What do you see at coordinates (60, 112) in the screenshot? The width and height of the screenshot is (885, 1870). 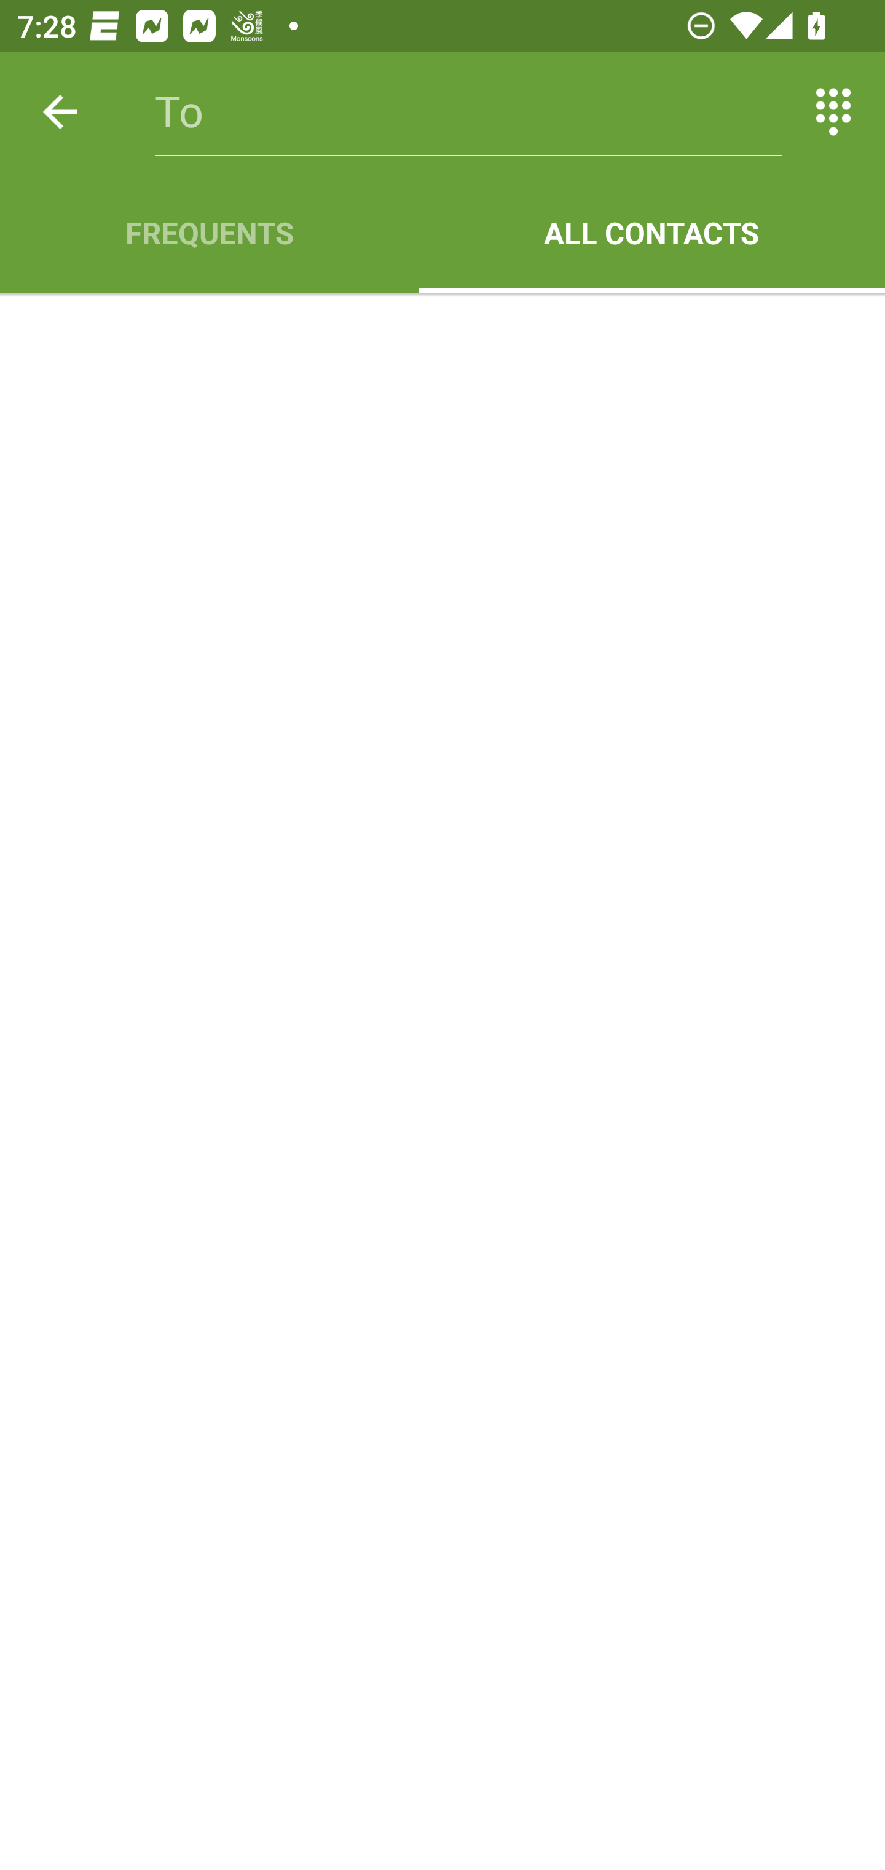 I see `Back` at bounding box center [60, 112].